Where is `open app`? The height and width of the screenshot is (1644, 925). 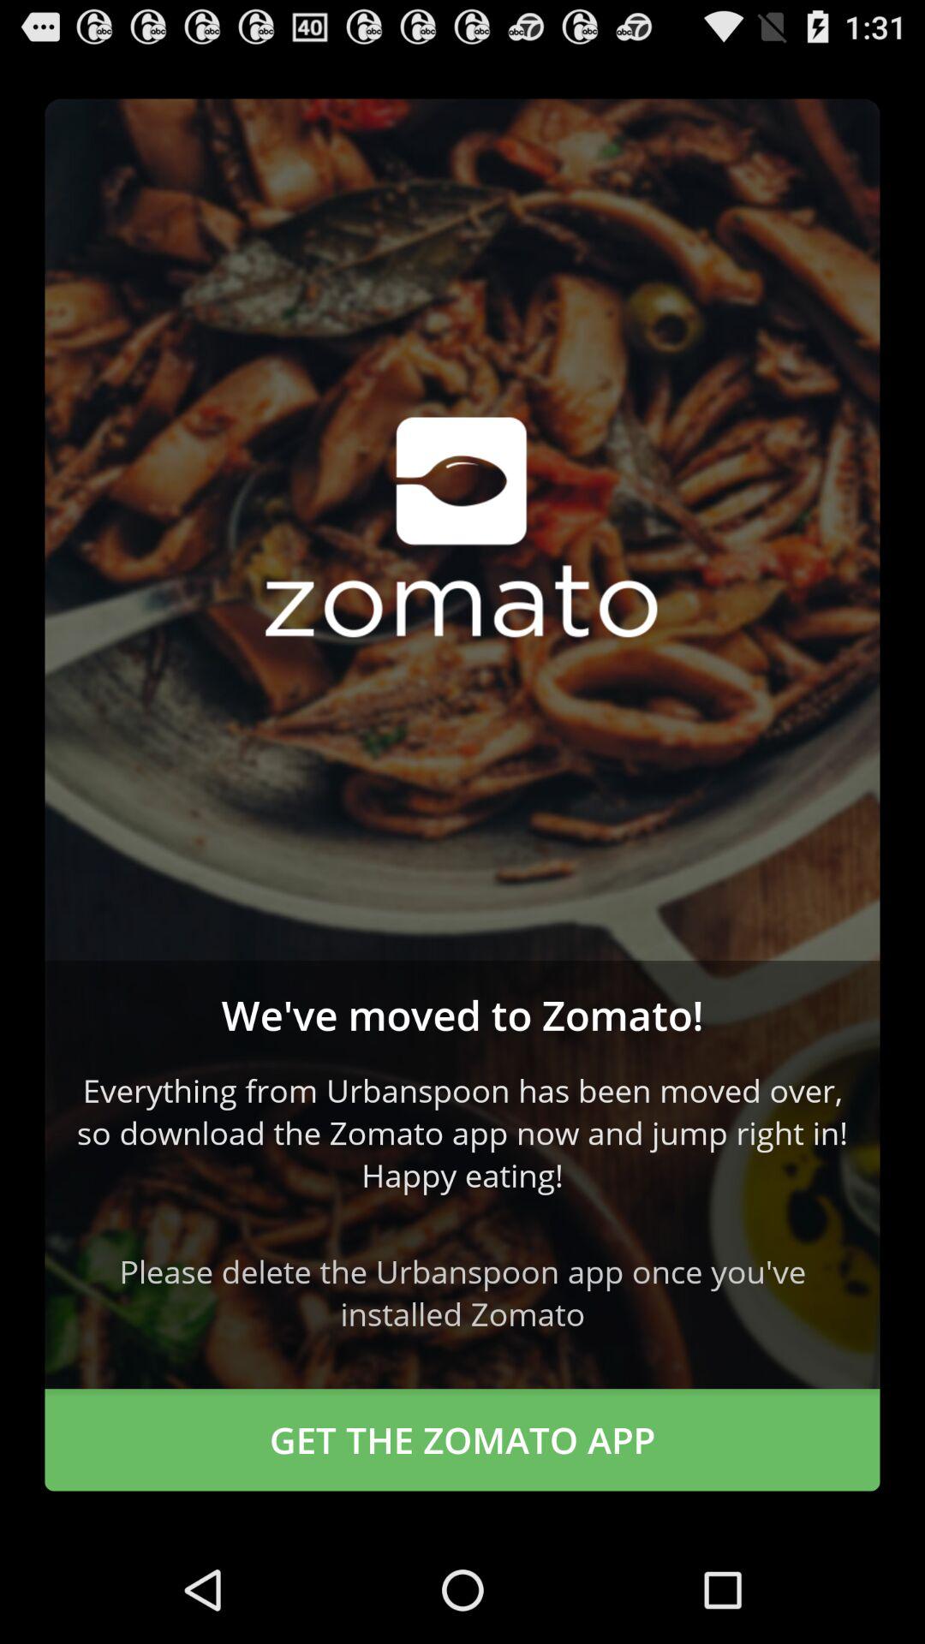
open app is located at coordinates (462, 529).